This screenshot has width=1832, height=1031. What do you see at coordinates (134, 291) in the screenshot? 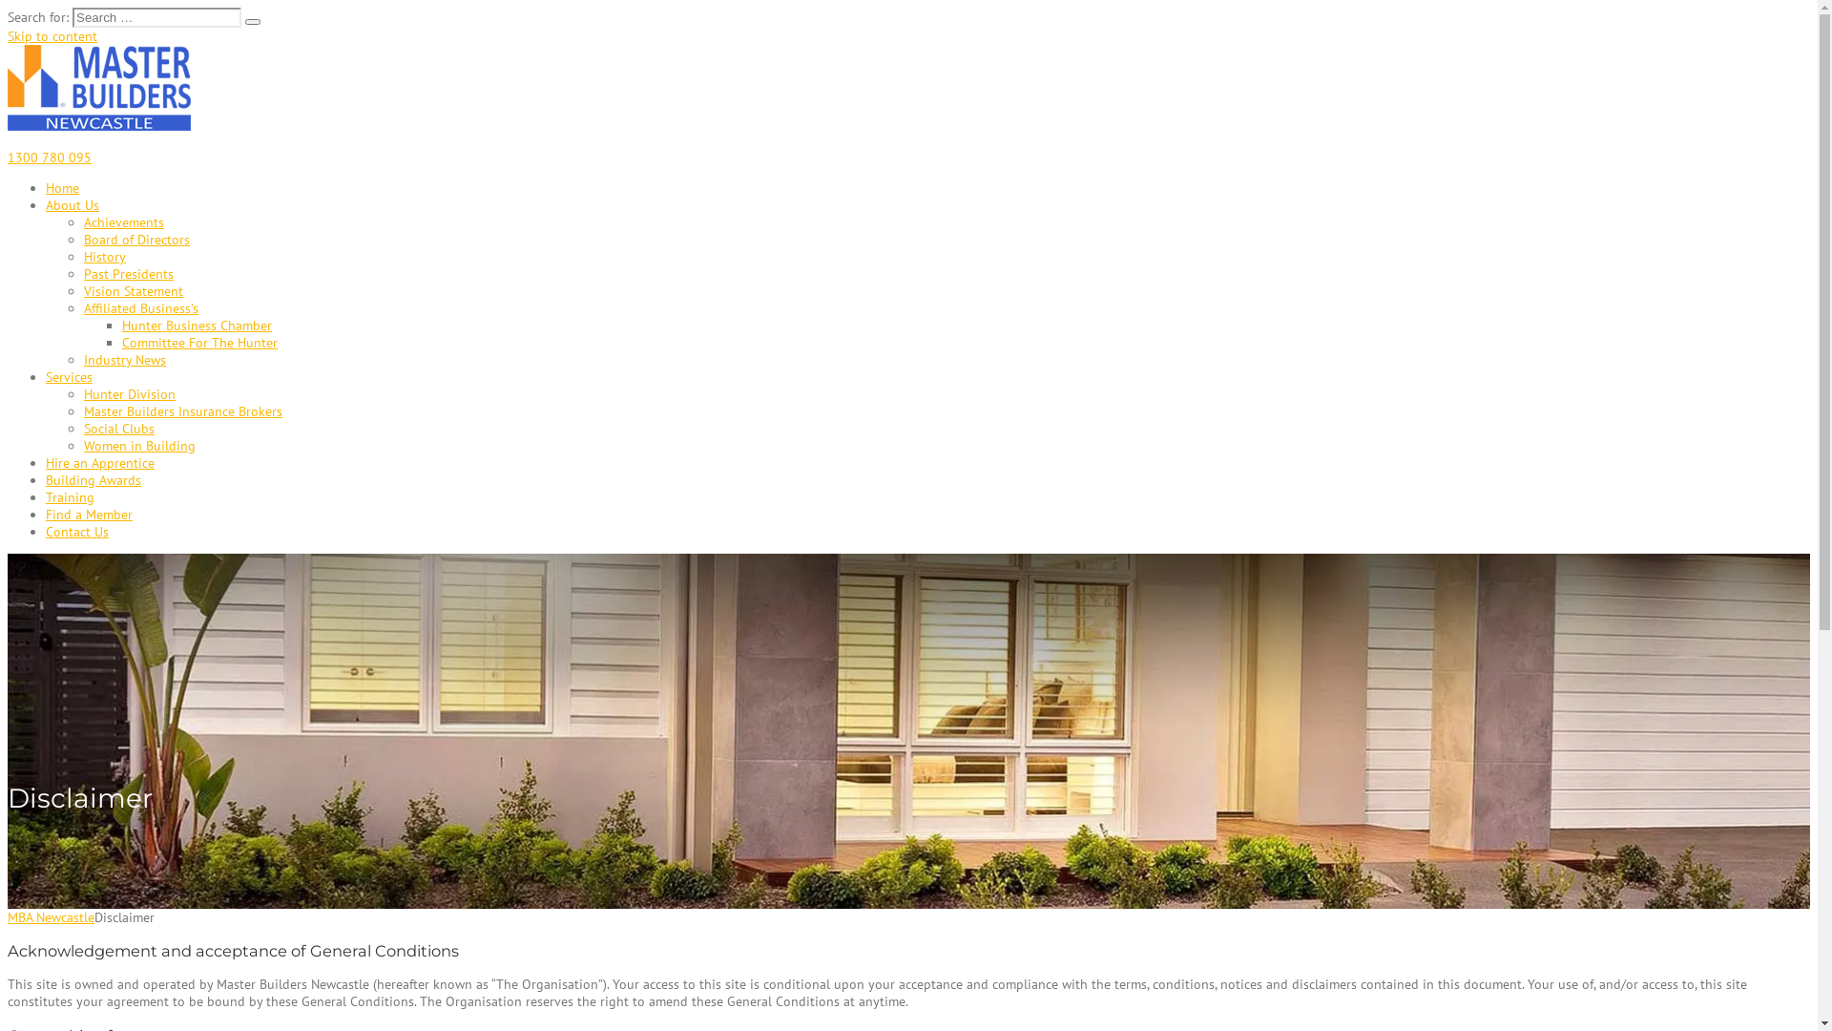
I see `Vision Statement` at bounding box center [134, 291].